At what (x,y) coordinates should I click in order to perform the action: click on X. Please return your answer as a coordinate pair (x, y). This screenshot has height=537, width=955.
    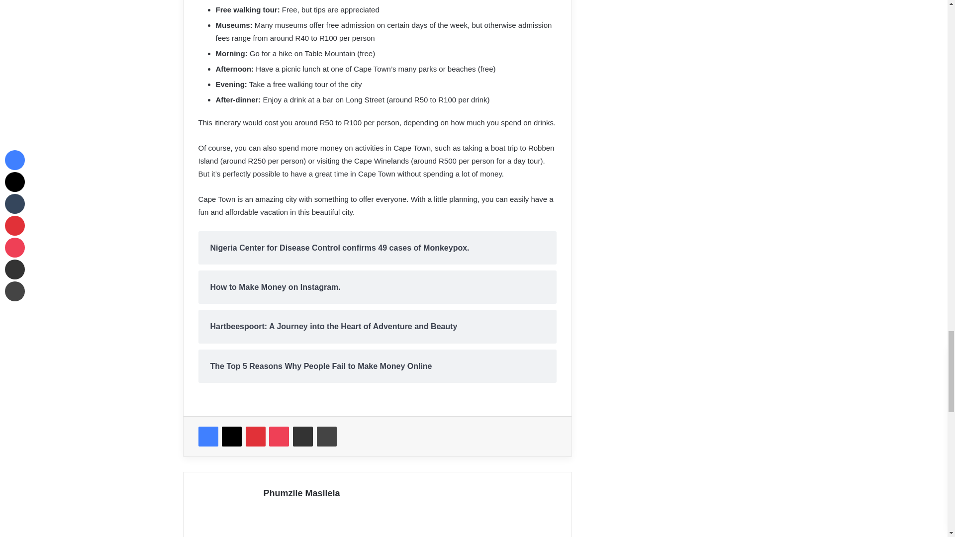
    Looking at the image, I should click on (231, 436).